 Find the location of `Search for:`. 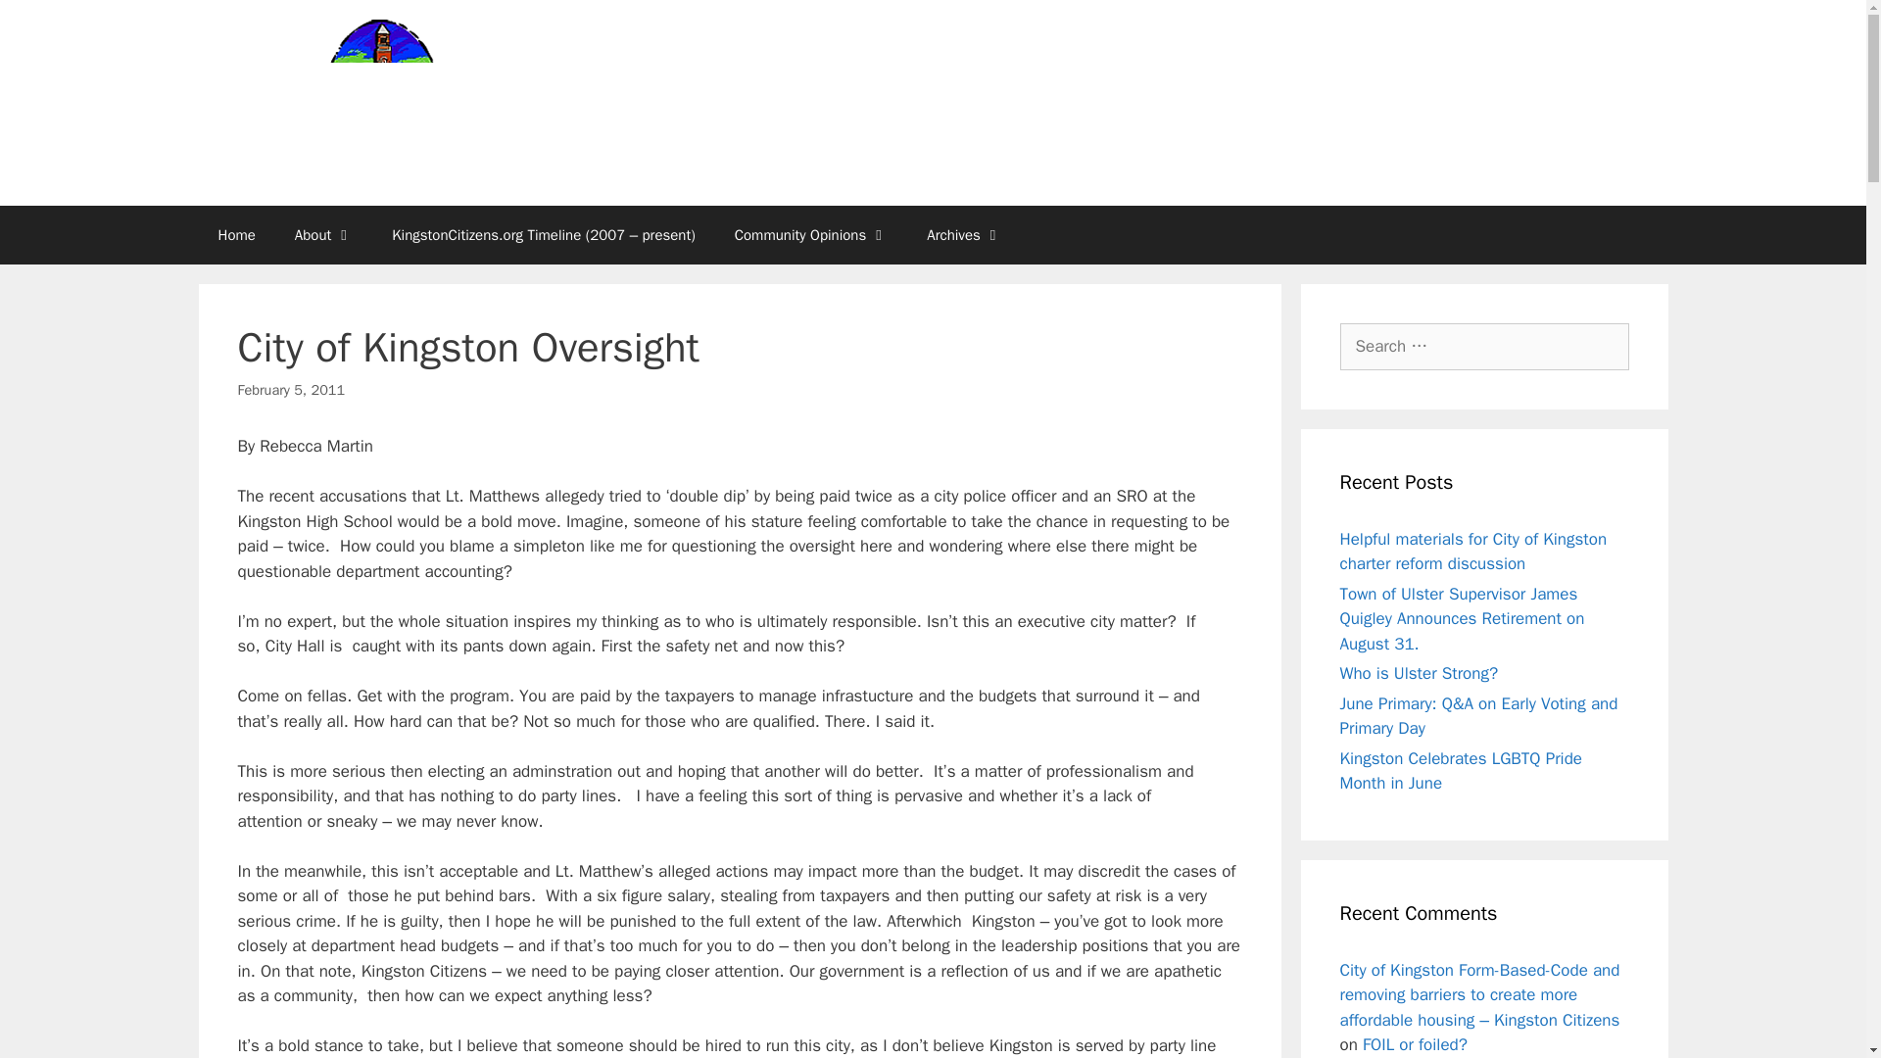

Search for: is located at coordinates (1483, 347).